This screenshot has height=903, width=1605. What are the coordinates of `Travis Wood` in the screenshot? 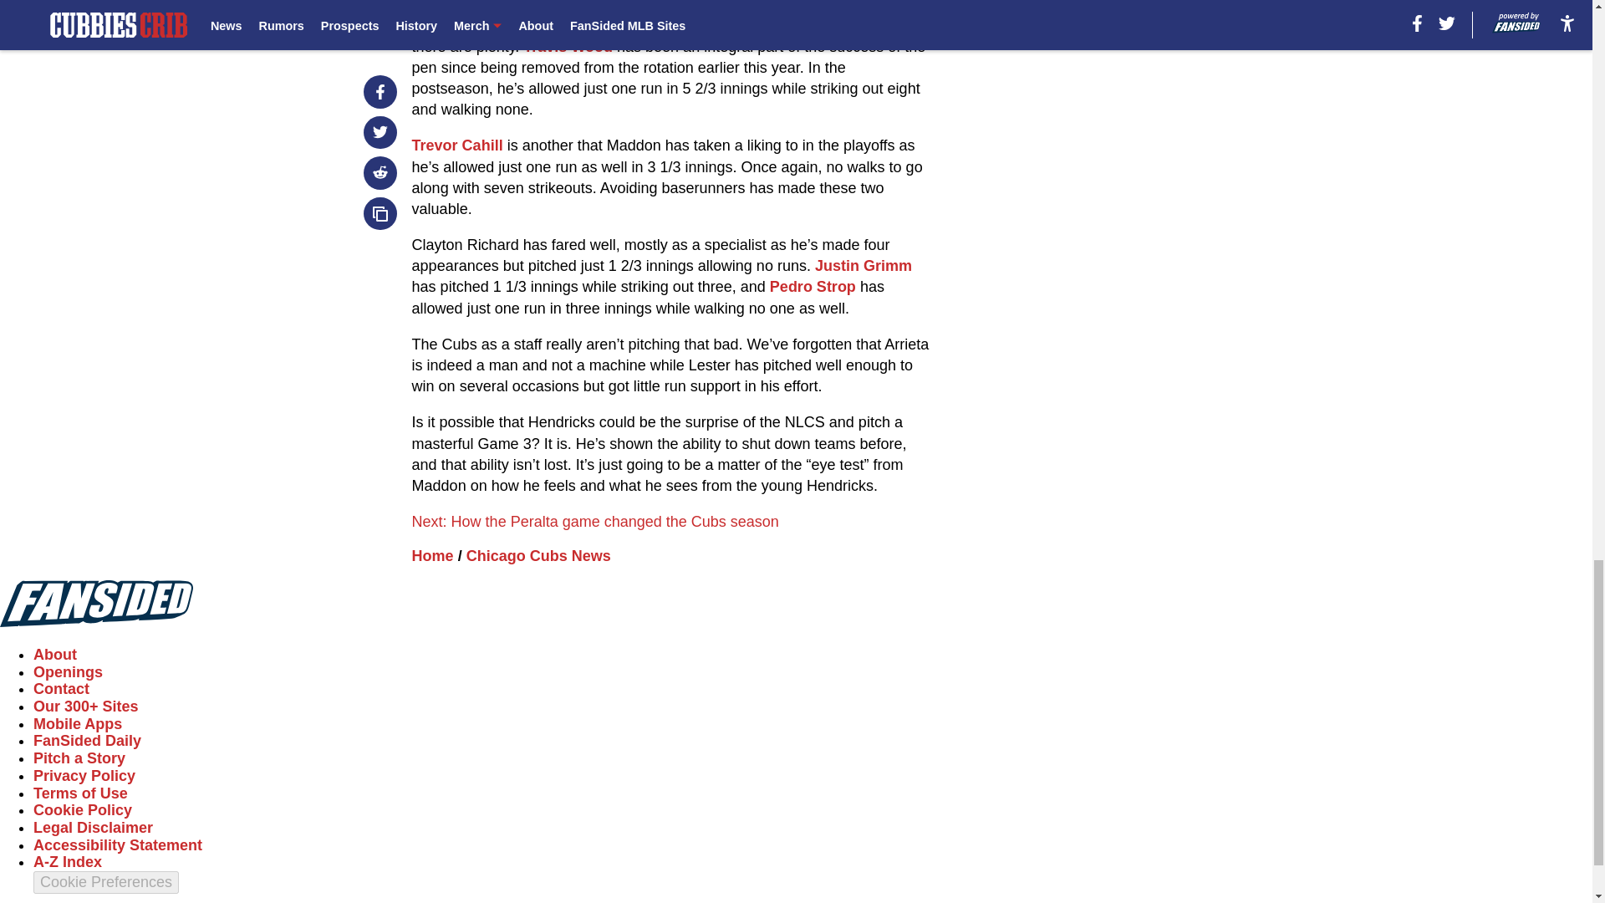 It's located at (568, 47).